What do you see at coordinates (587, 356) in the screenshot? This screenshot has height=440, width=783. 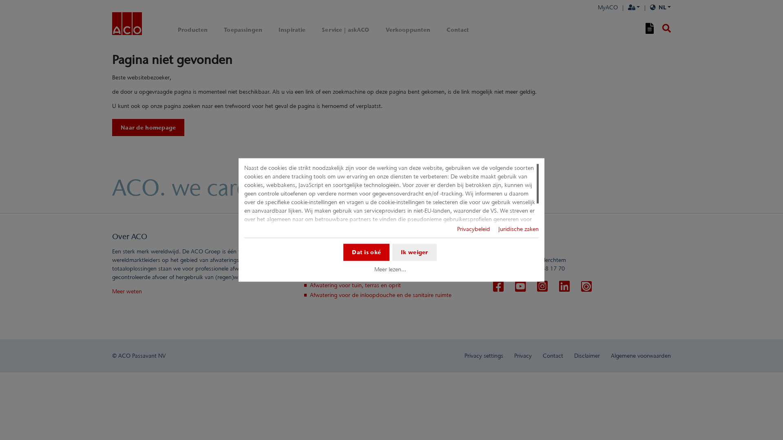 I see `Disclaimer` at bounding box center [587, 356].